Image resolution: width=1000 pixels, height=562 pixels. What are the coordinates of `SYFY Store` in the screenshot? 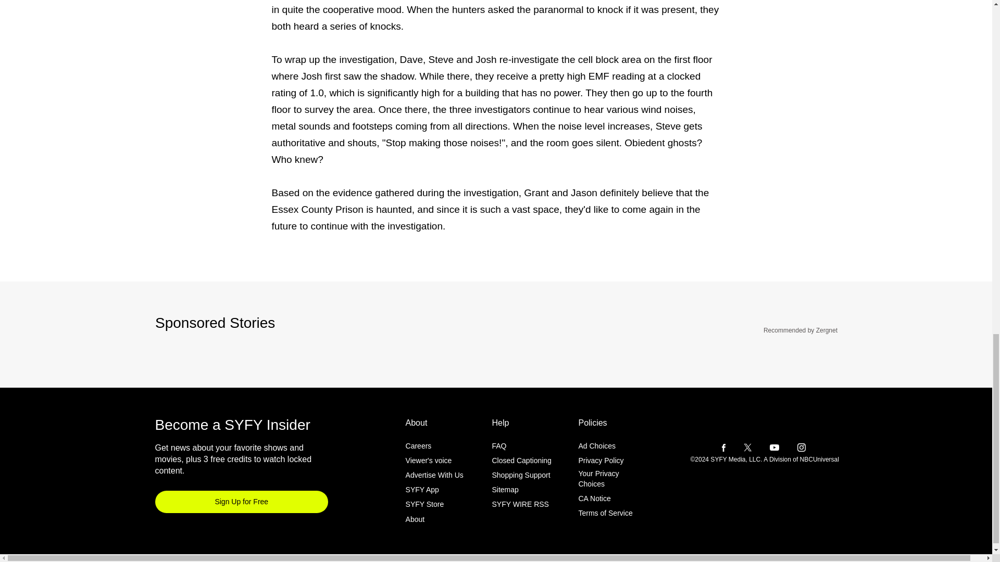 It's located at (425, 504).